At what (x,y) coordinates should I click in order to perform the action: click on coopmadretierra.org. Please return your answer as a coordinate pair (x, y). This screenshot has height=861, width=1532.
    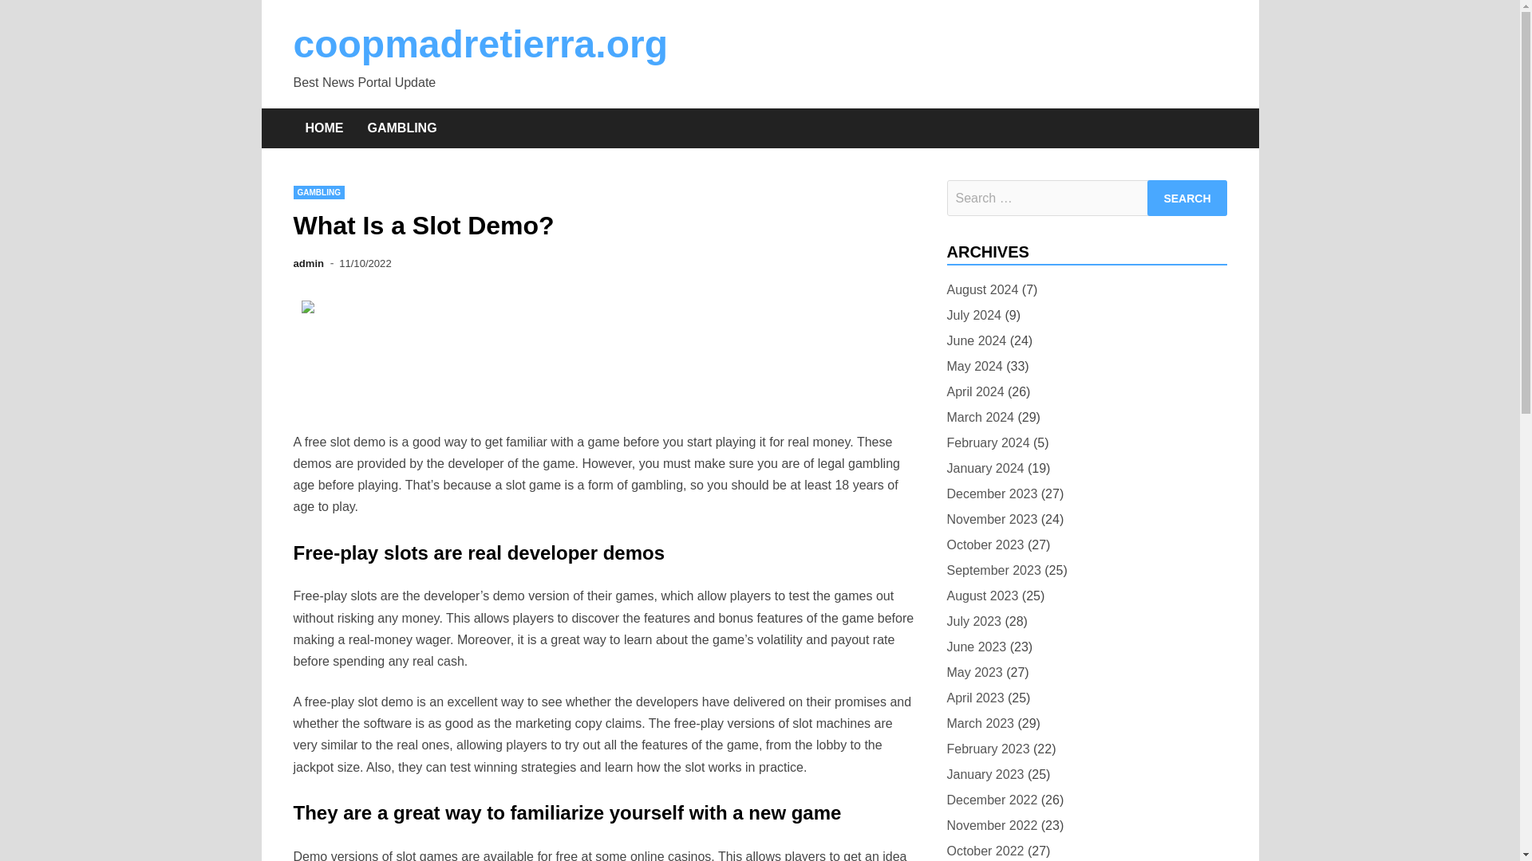
    Looking at the image, I should click on (480, 45).